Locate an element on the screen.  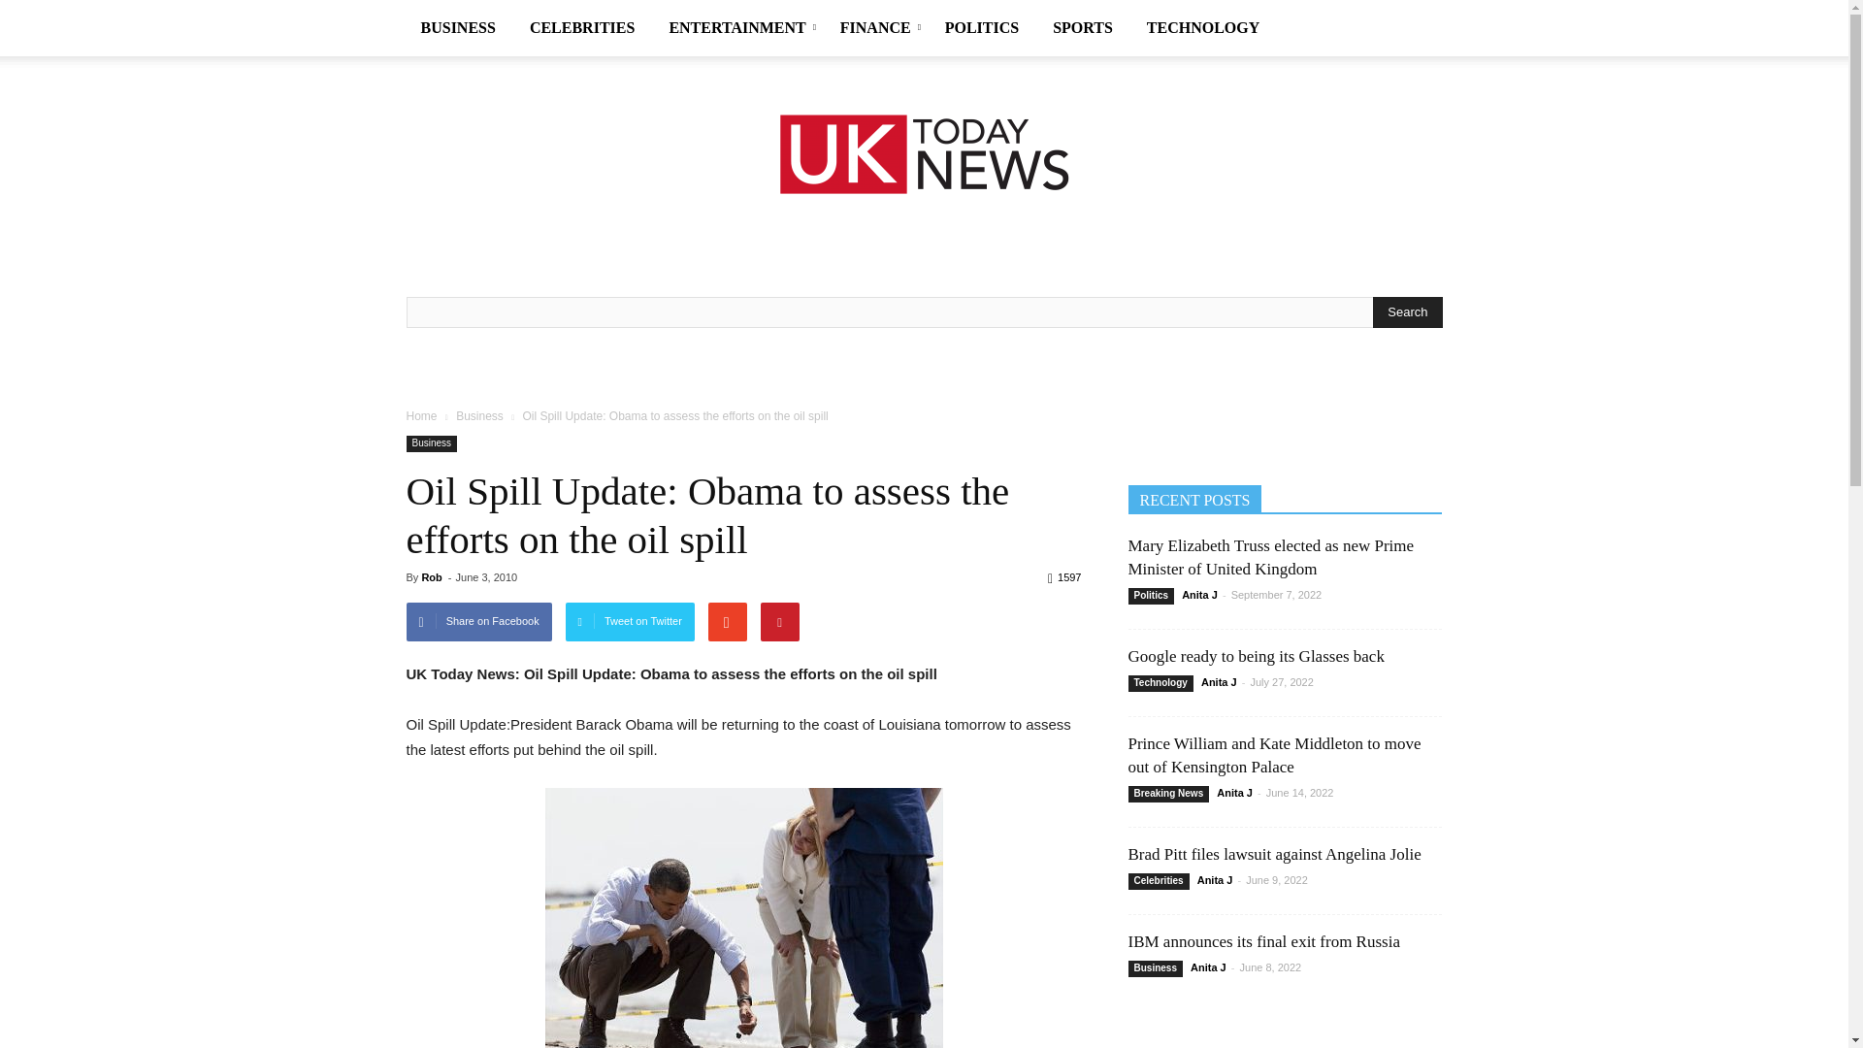
CELEBRITIES is located at coordinates (585, 28).